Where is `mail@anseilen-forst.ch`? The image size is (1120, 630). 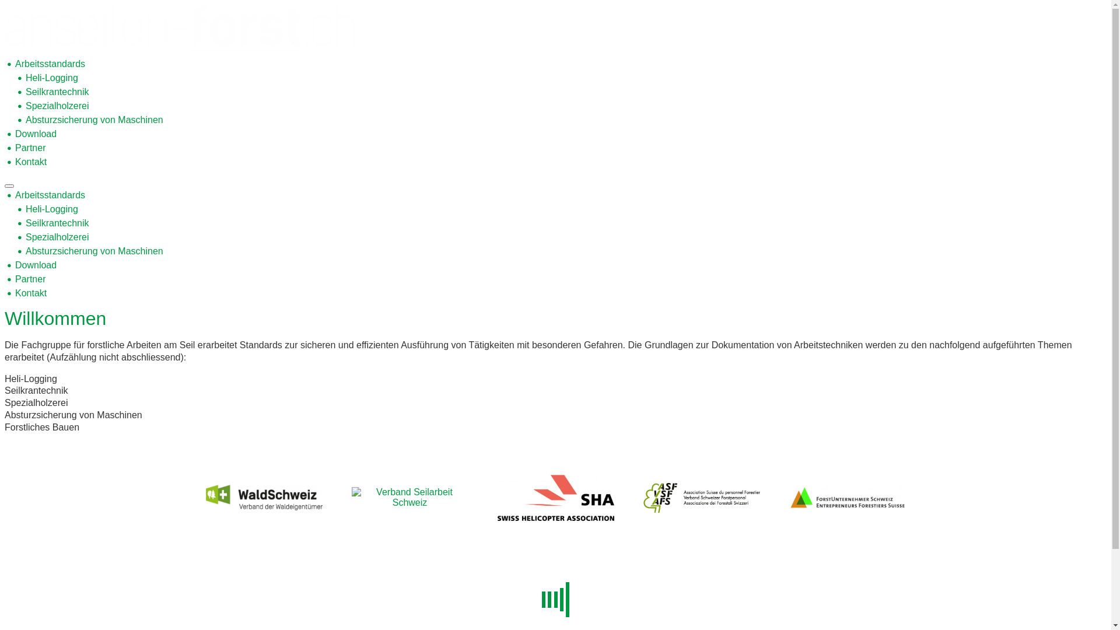 mail@anseilen-forst.ch is located at coordinates (637, 552).